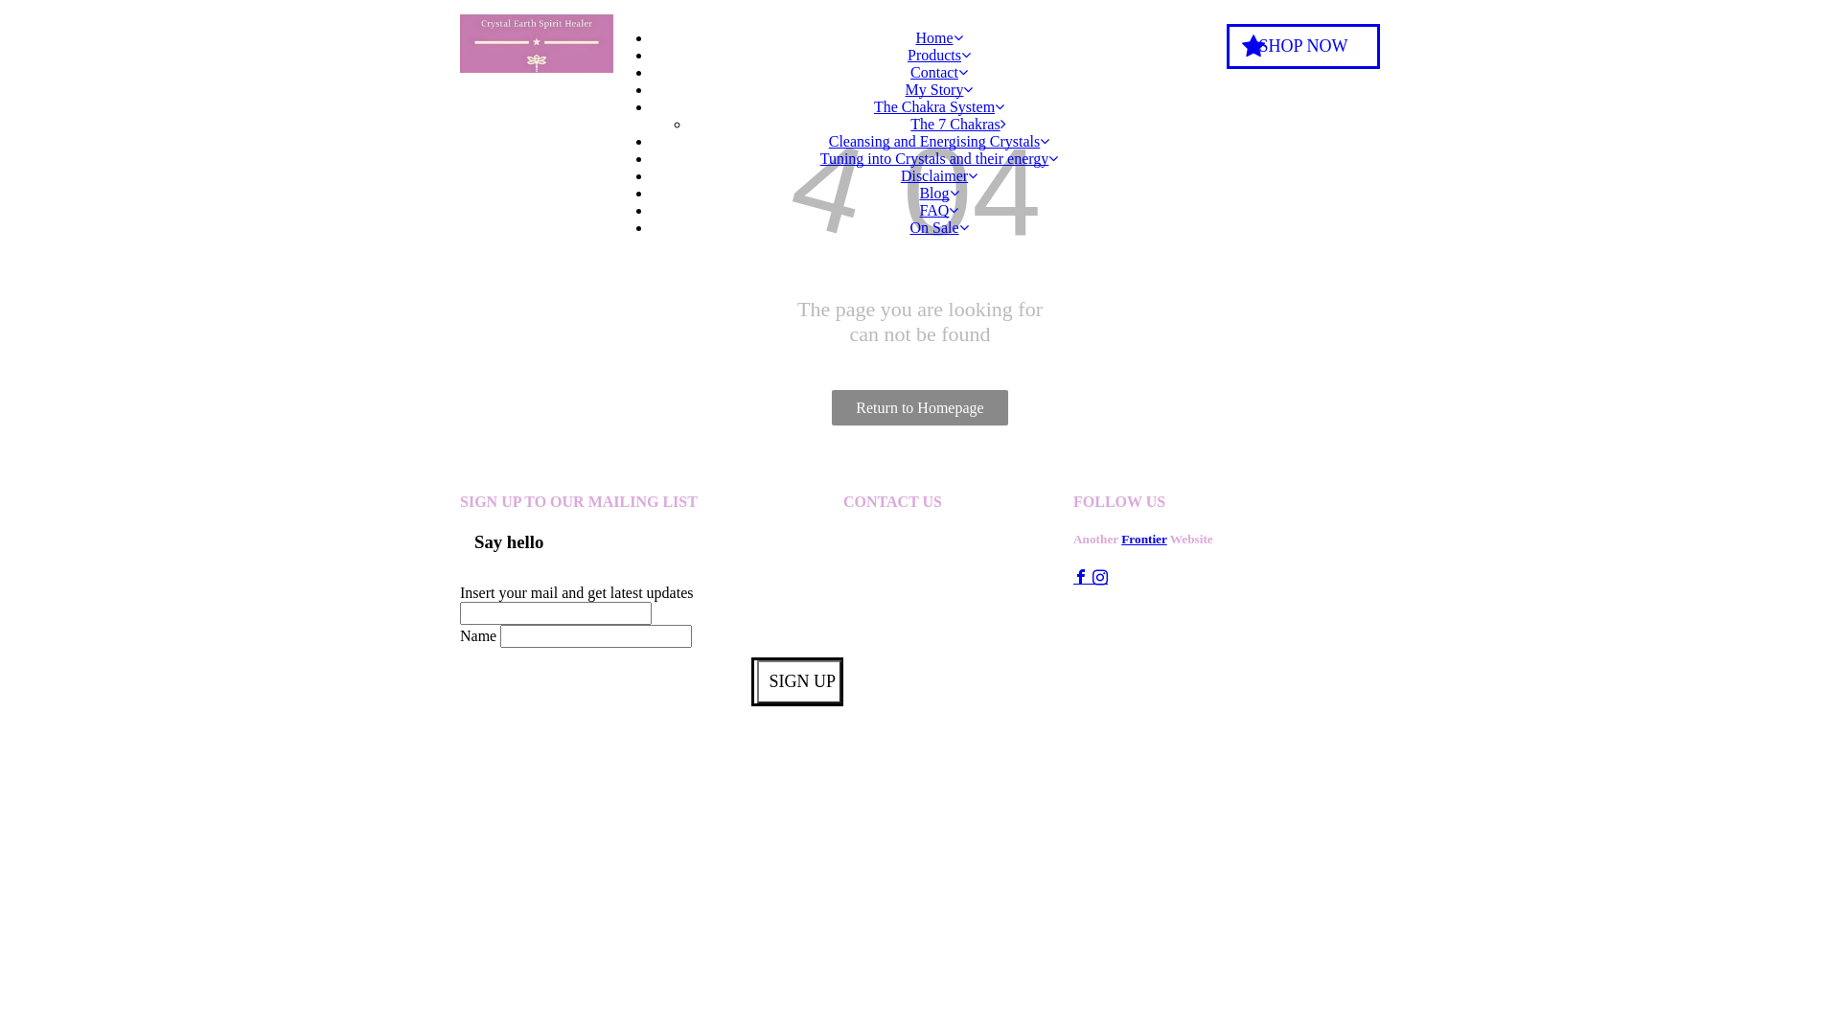 The image size is (1840, 1035). Describe the element at coordinates (939, 141) in the screenshot. I see `Cleansing and Energising Crystals` at that location.